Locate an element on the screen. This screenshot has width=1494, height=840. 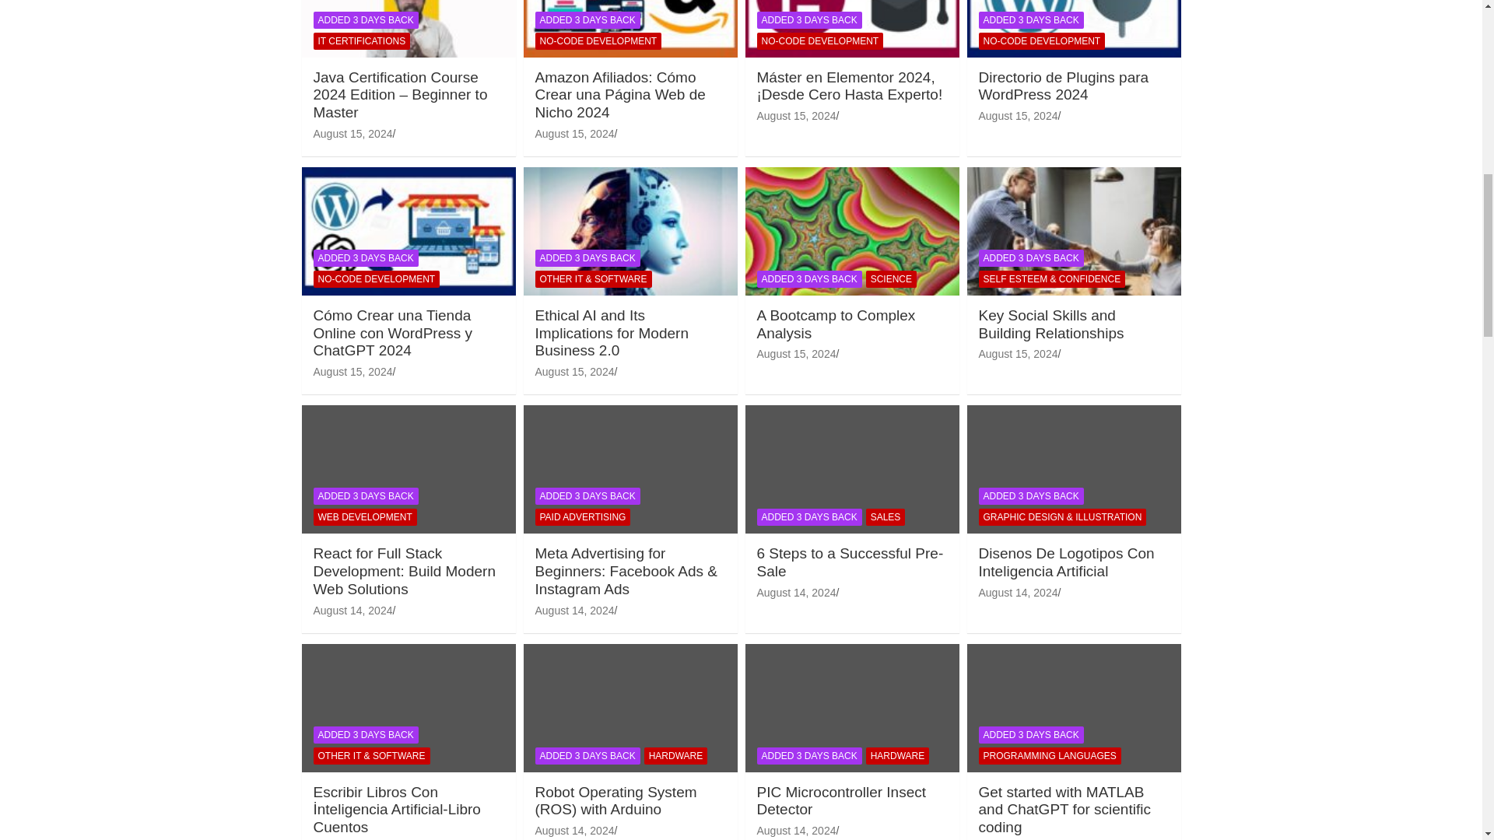
Ethical AI and Its Implications for Modern Business 2.0 is located at coordinates (574, 372).